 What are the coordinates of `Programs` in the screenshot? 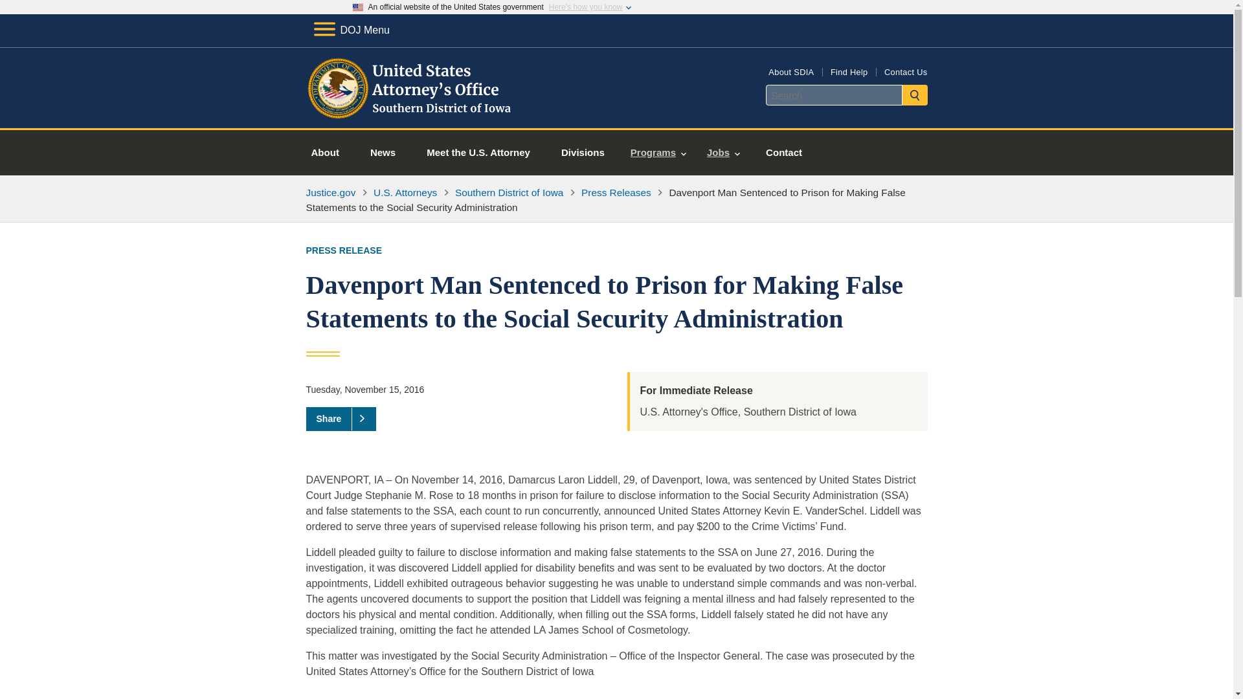 It's located at (658, 153).